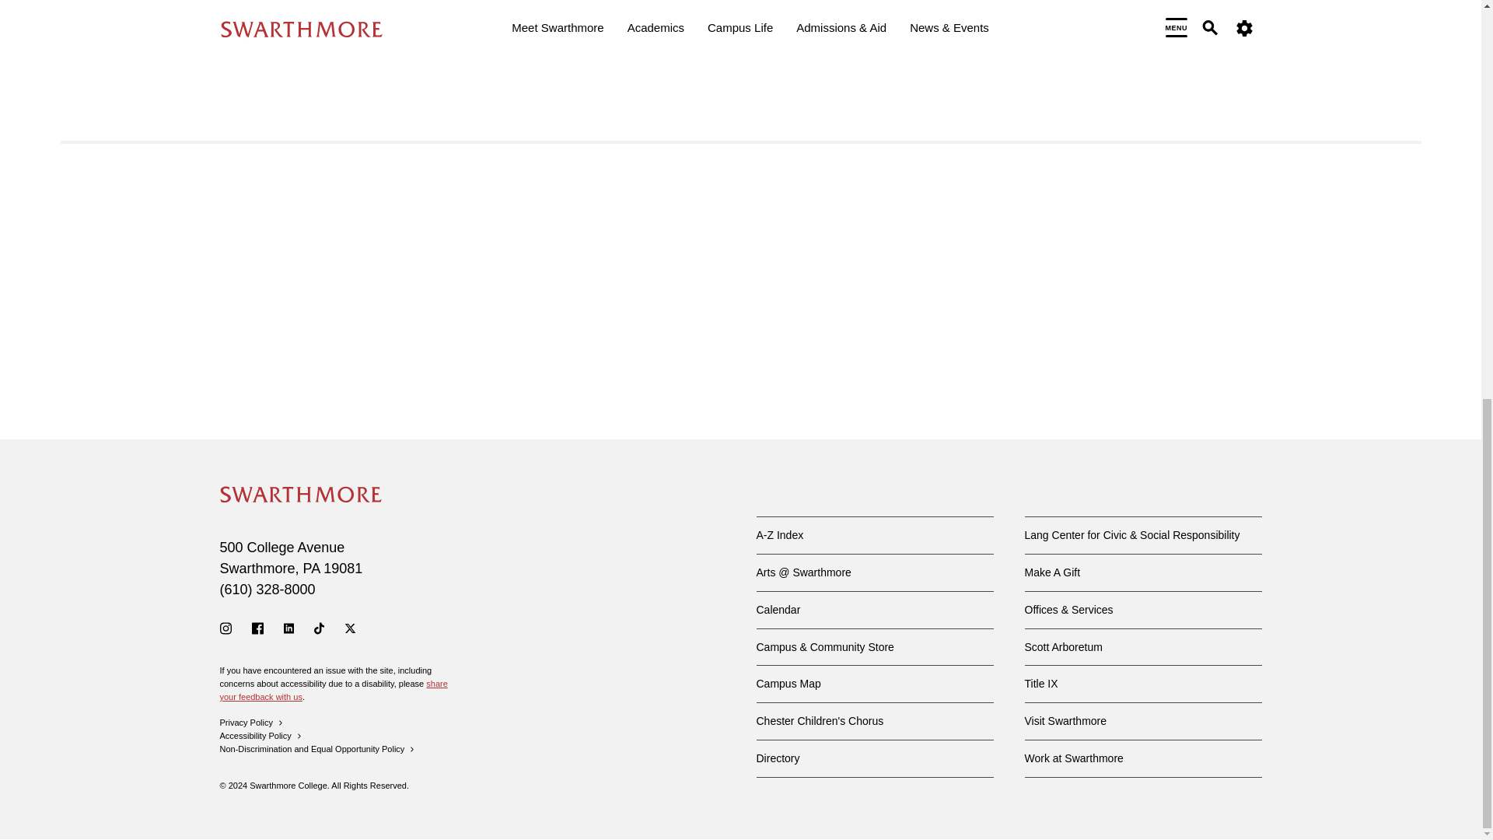 Image resolution: width=1493 pixels, height=840 pixels. Describe the element at coordinates (300, 495) in the screenshot. I see `Swarthmore College - Home` at that location.